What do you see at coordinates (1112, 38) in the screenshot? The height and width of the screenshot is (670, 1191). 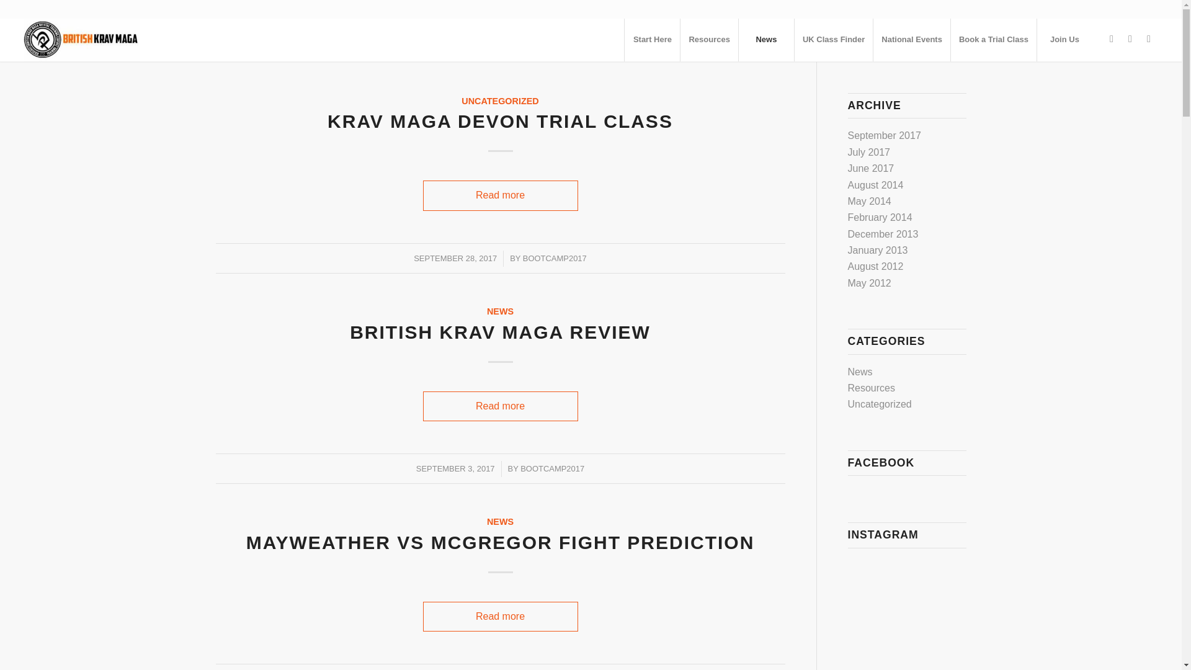 I see `Facebook` at bounding box center [1112, 38].